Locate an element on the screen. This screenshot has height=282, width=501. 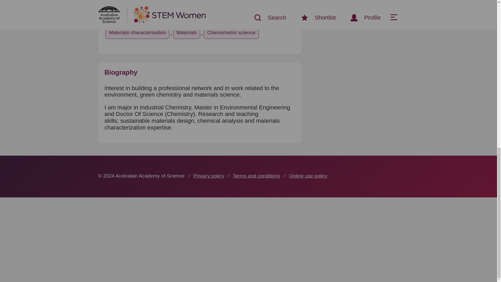
Terms and conditions is located at coordinates (256, 176).